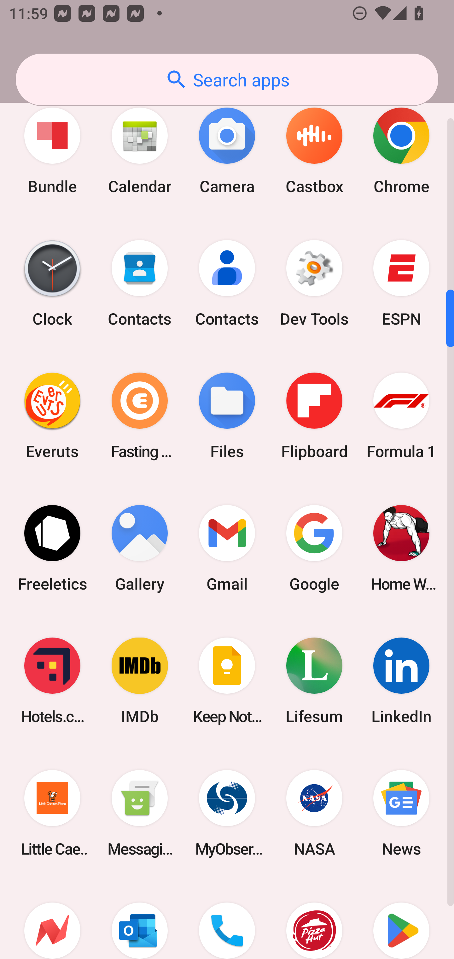 This screenshot has height=959, width=454. Describe the element at coordinates (401, 283) in the screenshot. I see `ESPN` at that location.